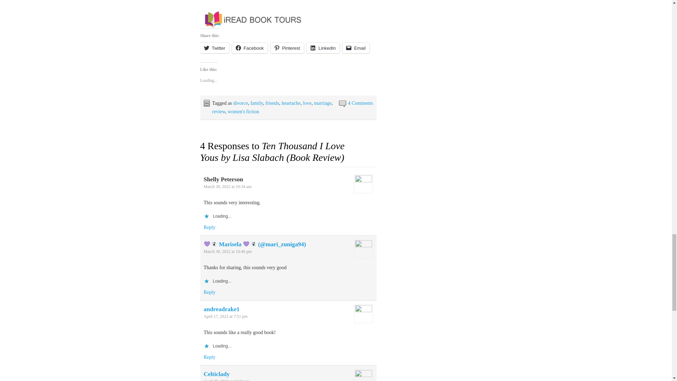  Describe the element at coordinates (215, 48) in the screenshot. I see `Twitter` at that location.